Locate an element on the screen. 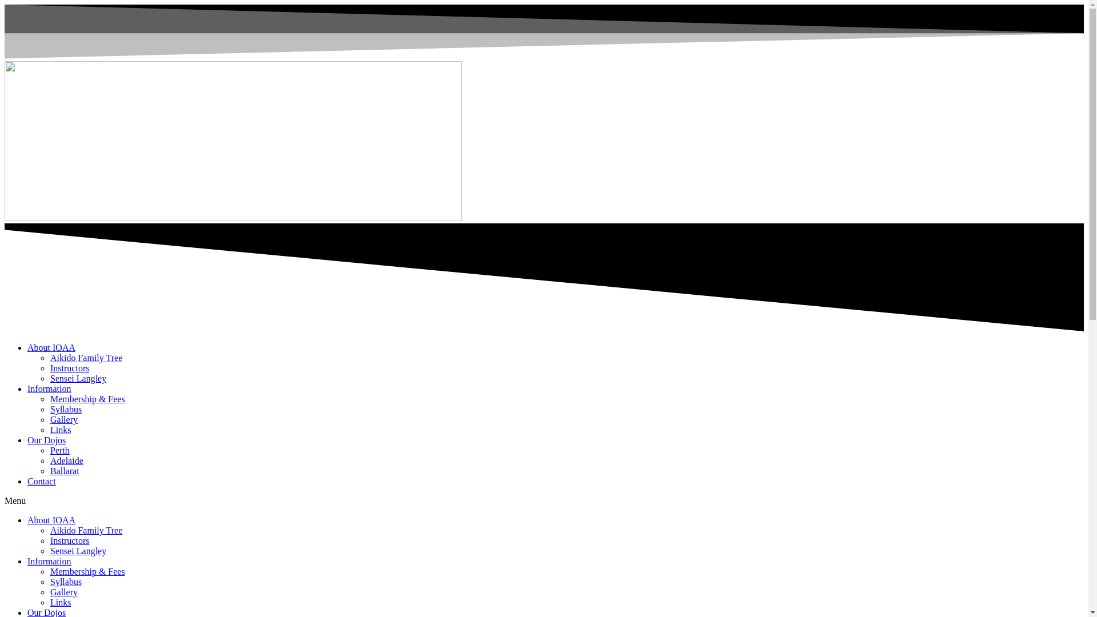 Image resolution: width=1097 pixels, height=617 pixels. Ballarat is located at coordinates (65, 471).